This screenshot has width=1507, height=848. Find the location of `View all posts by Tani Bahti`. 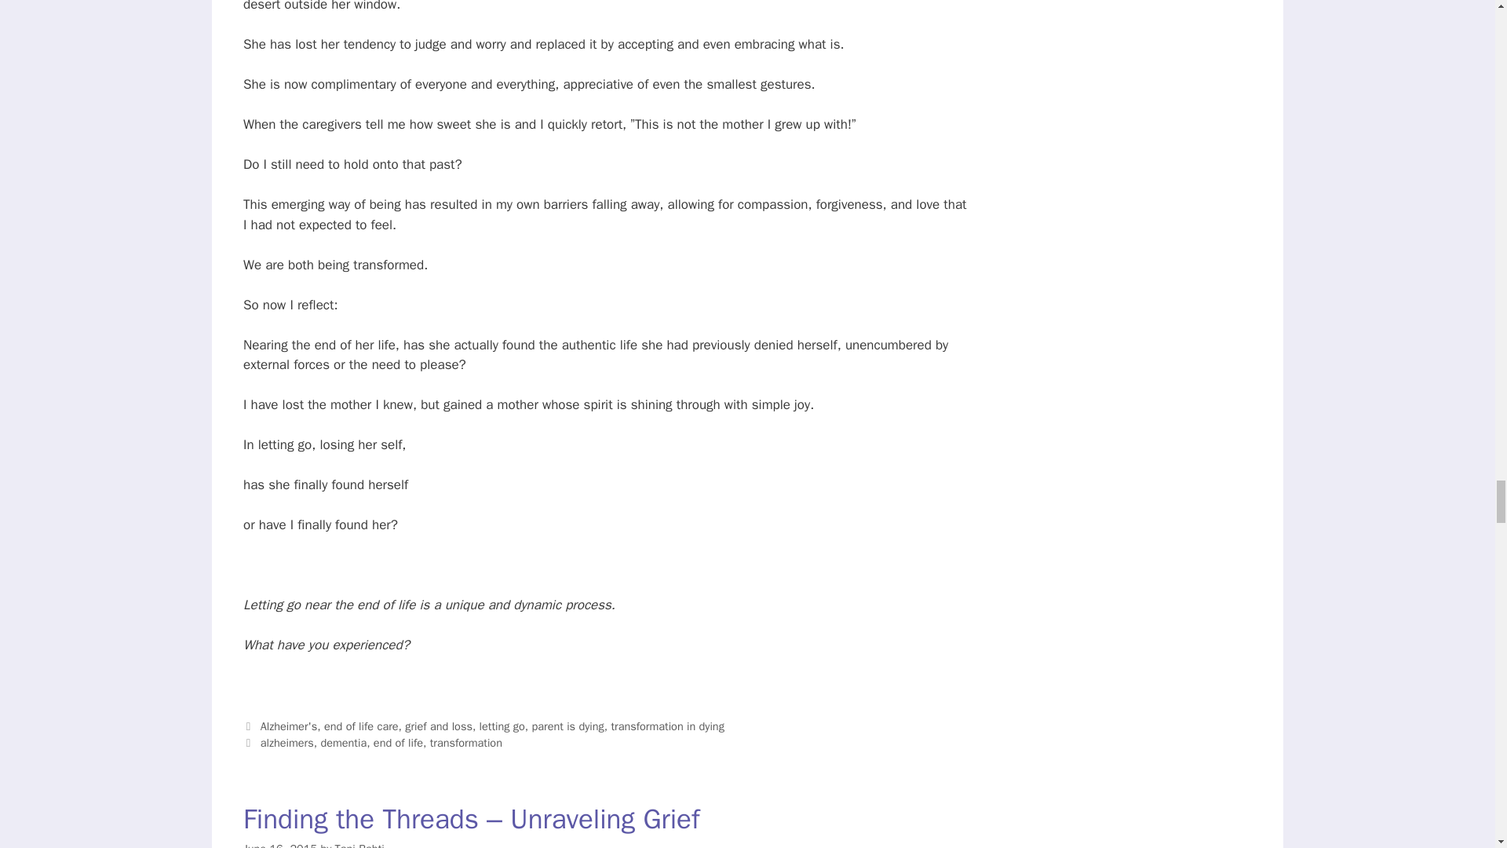

View all posts by Tani Bahti is located at coordinates (359, 845).